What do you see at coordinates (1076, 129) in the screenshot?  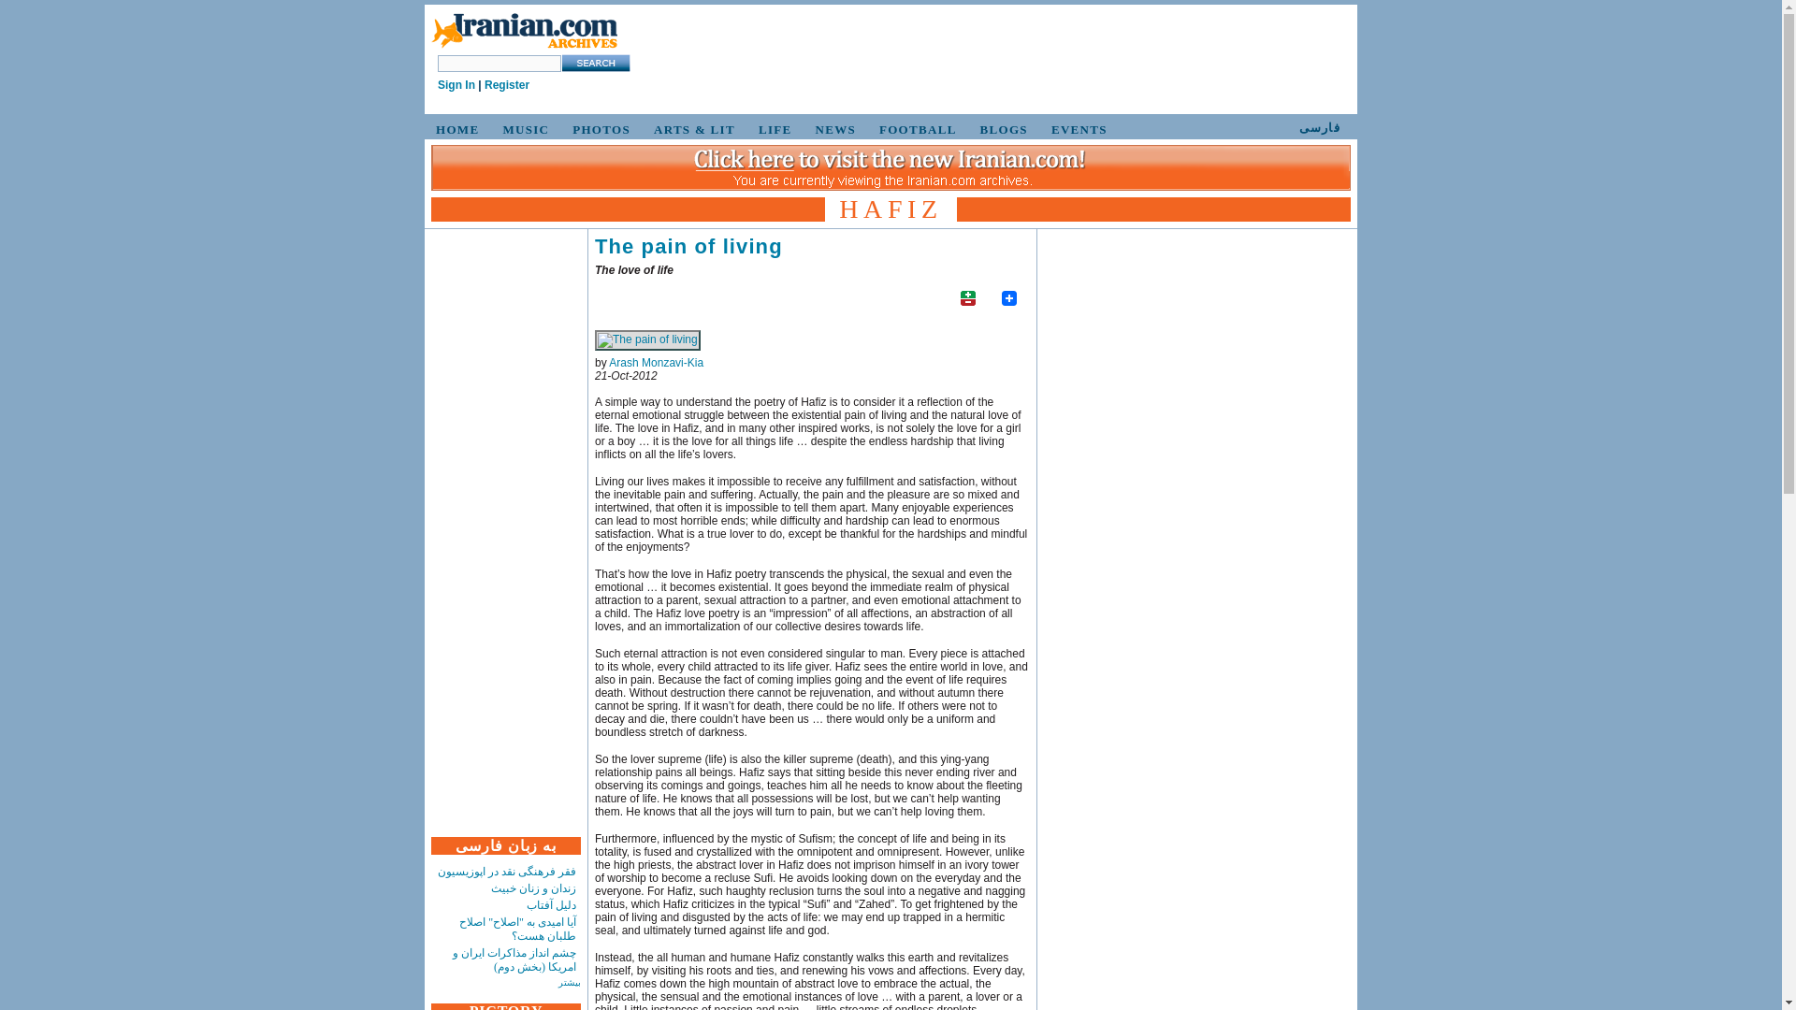 I see `EVENTS` at bounding box center [1076, 129].